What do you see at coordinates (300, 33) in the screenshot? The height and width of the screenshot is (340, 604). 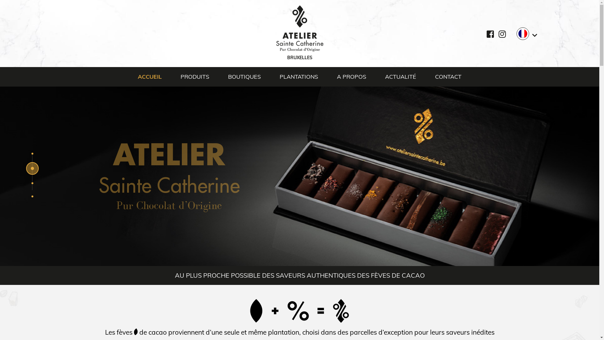 I see `BRUXELLES` at bounding box center [300, 33].